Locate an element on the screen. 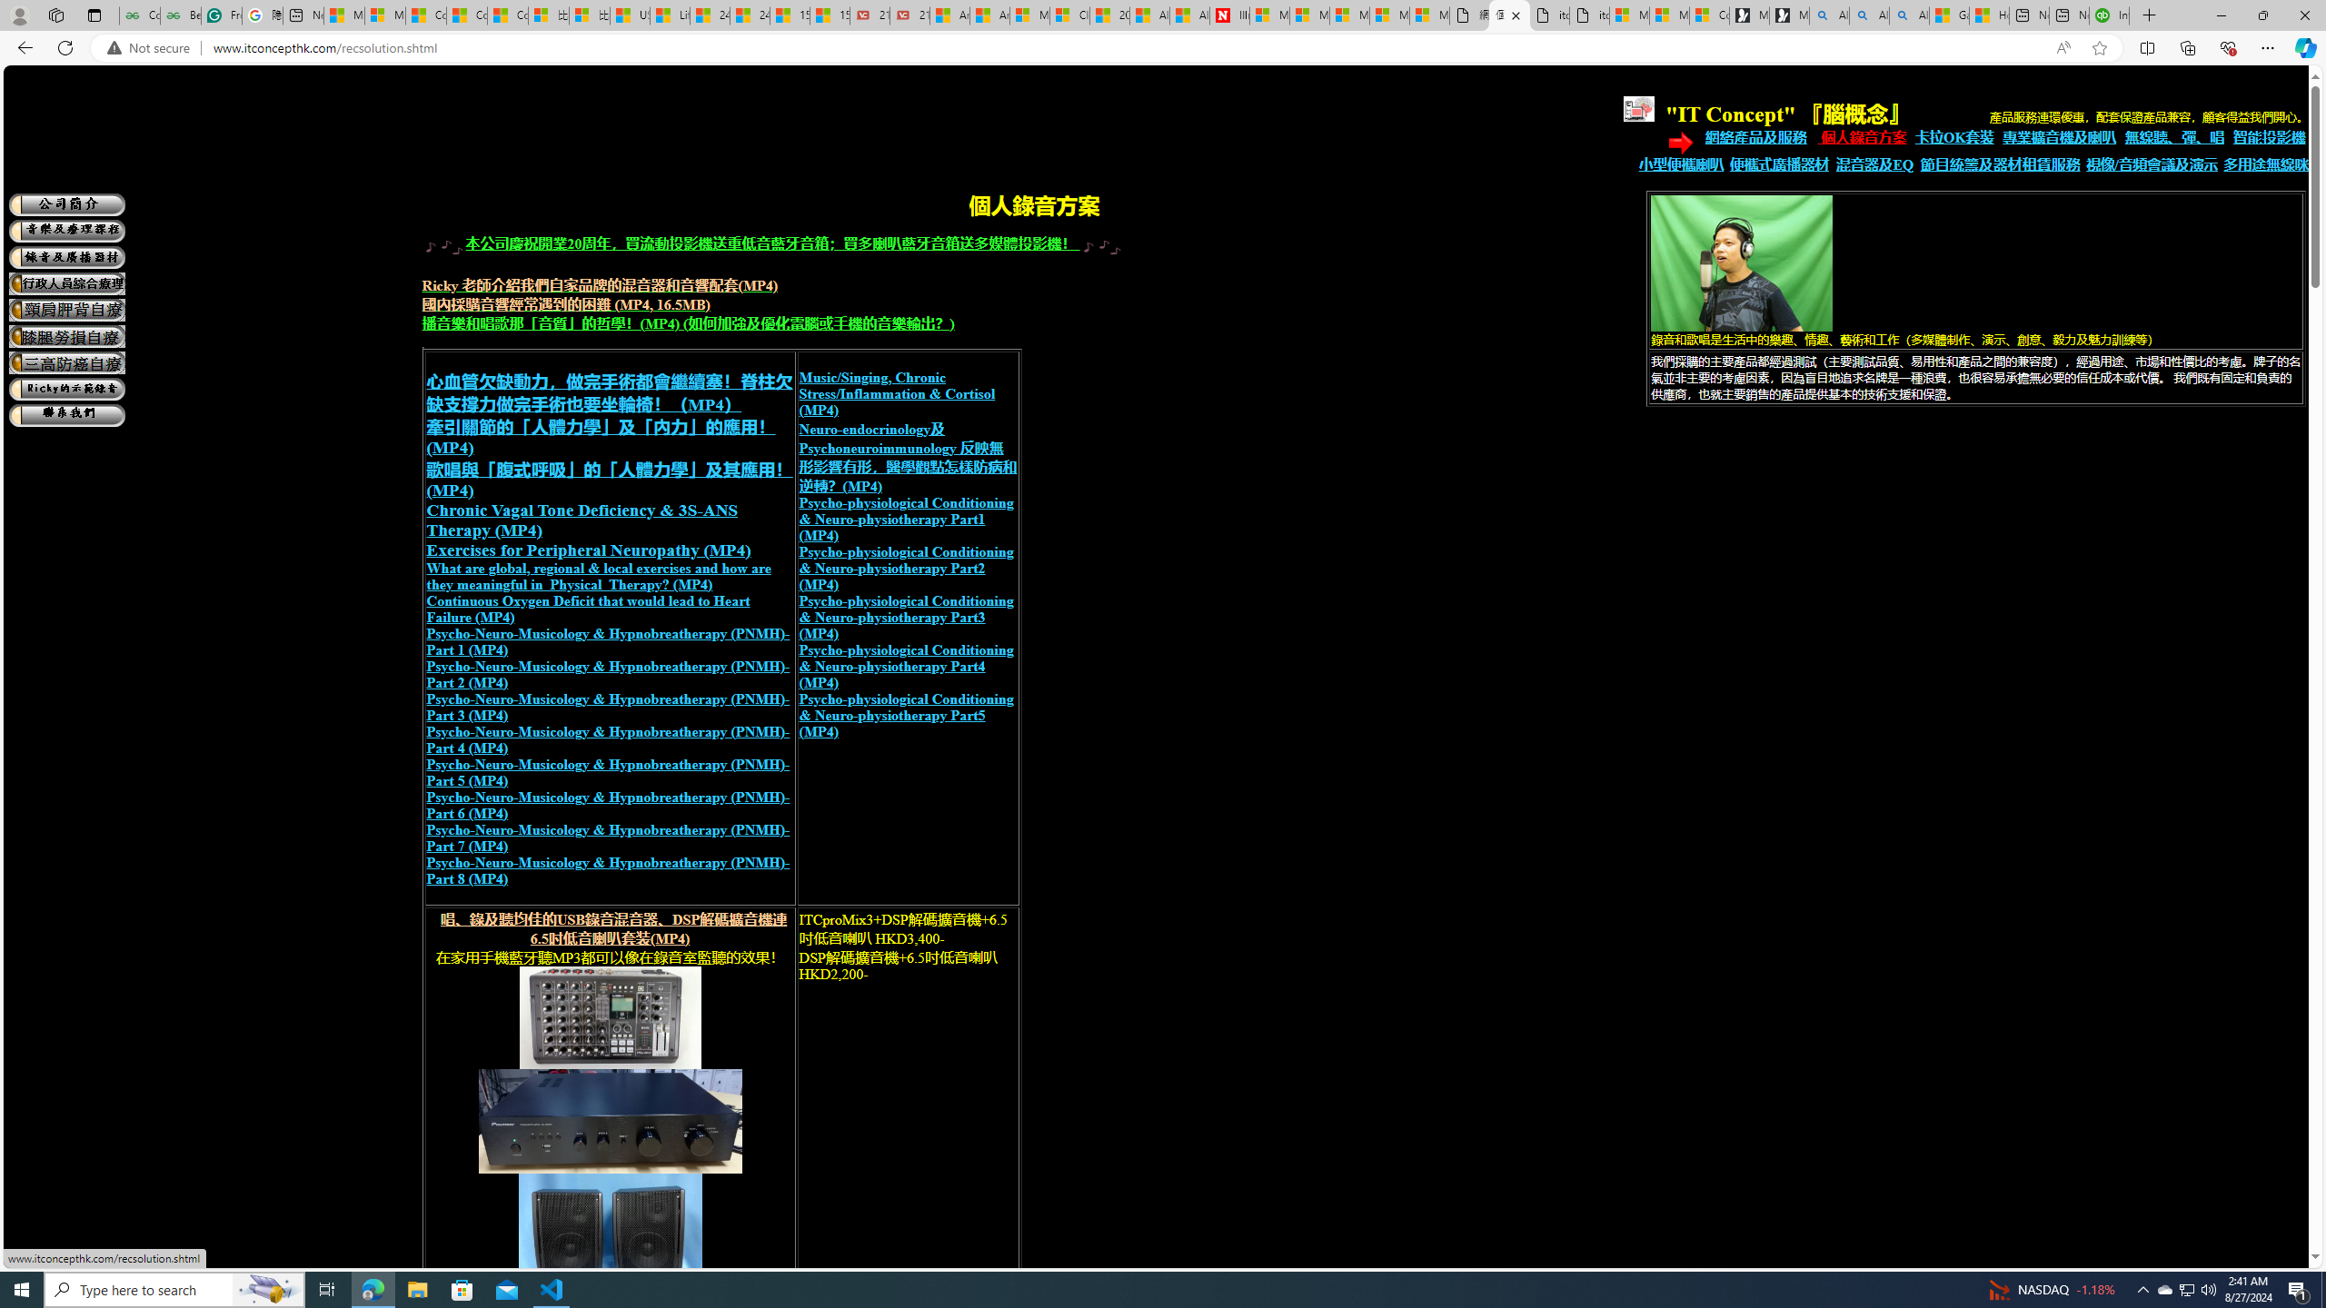 This screenshot has width=2326, height=1308. Alabama high school quarterback dies - Search Videos is located at coordinates (1910, 15).